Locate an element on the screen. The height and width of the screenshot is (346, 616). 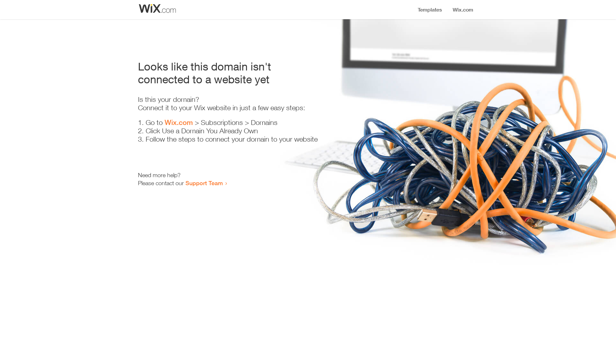
Support Team is located at coordinates (204, 183).